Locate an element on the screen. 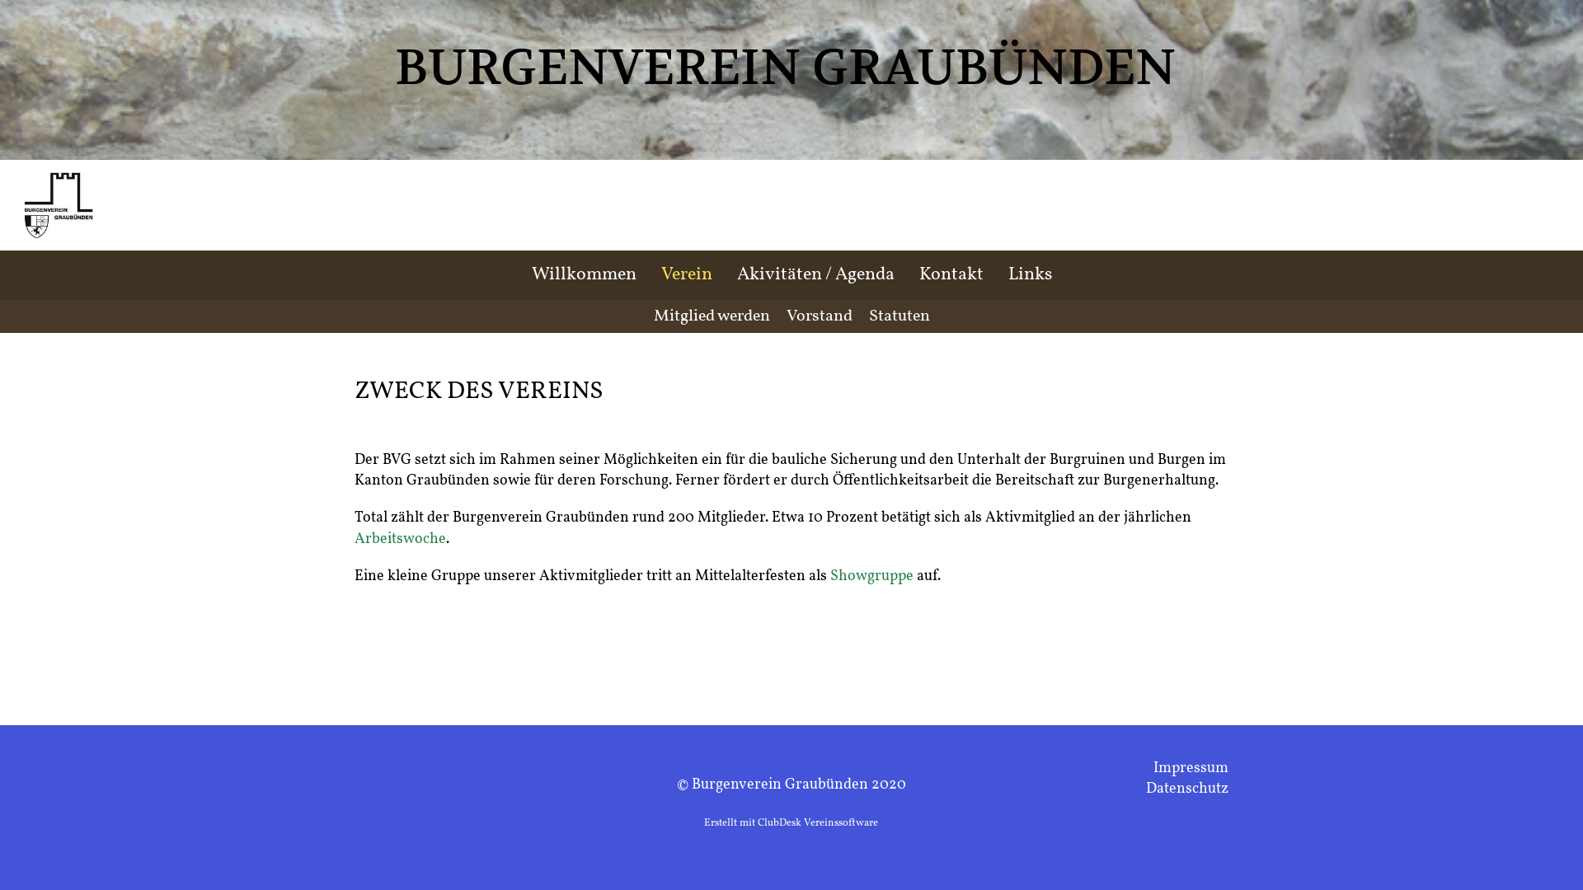 Image resolution: width=1583 pixels, height=890 pixels. Kontakt is located at coordinates (951, 275).